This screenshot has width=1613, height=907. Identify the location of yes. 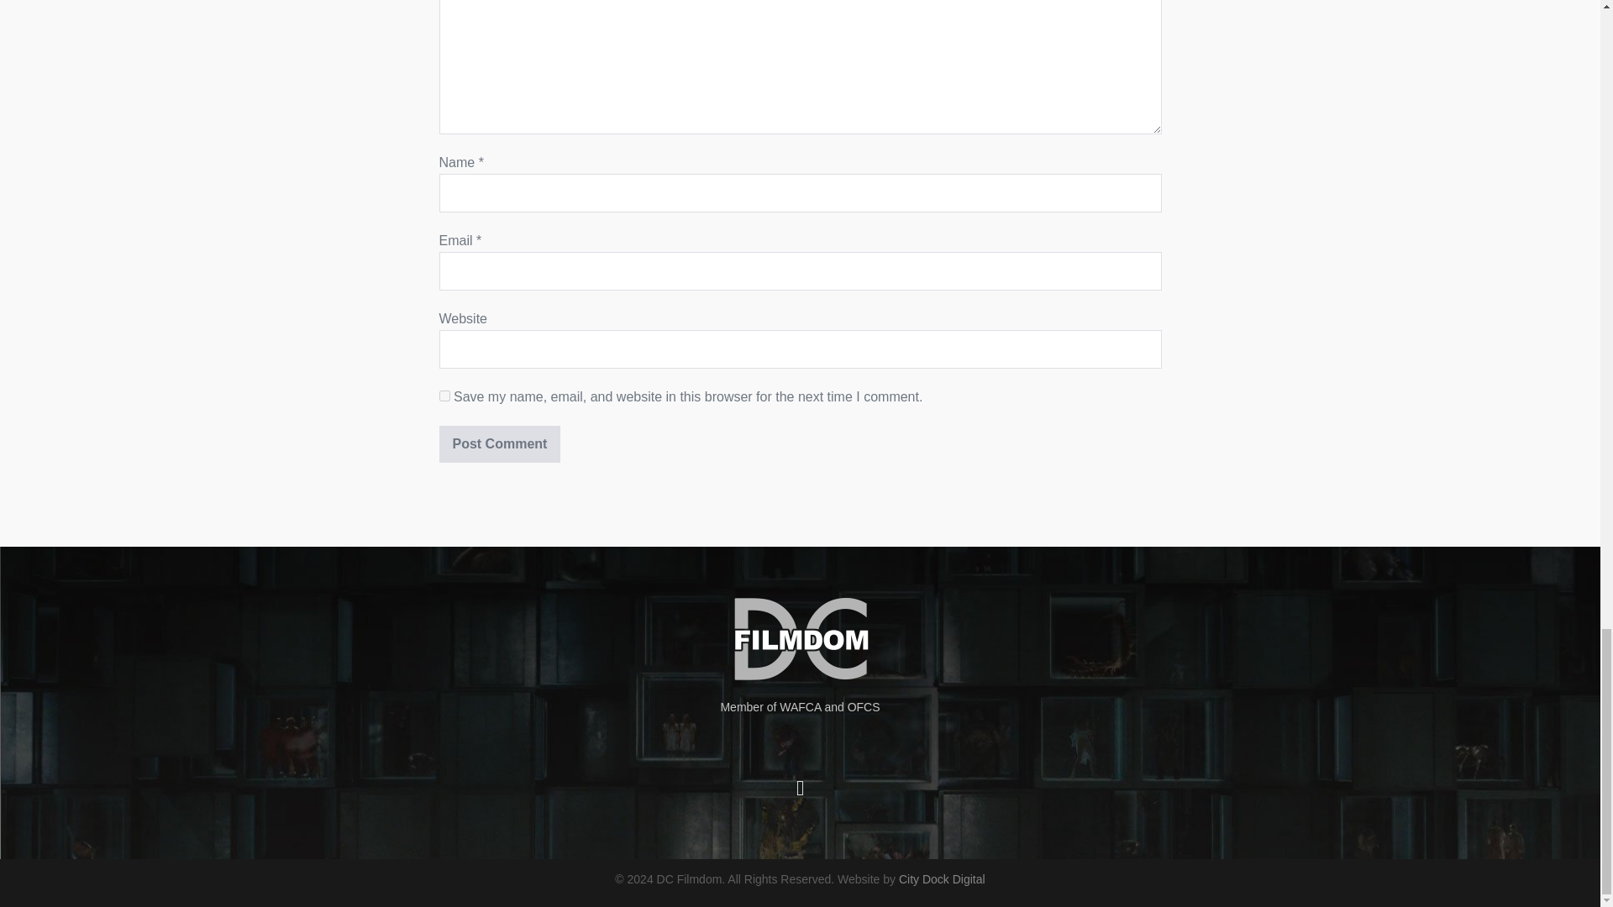
(444, 396).